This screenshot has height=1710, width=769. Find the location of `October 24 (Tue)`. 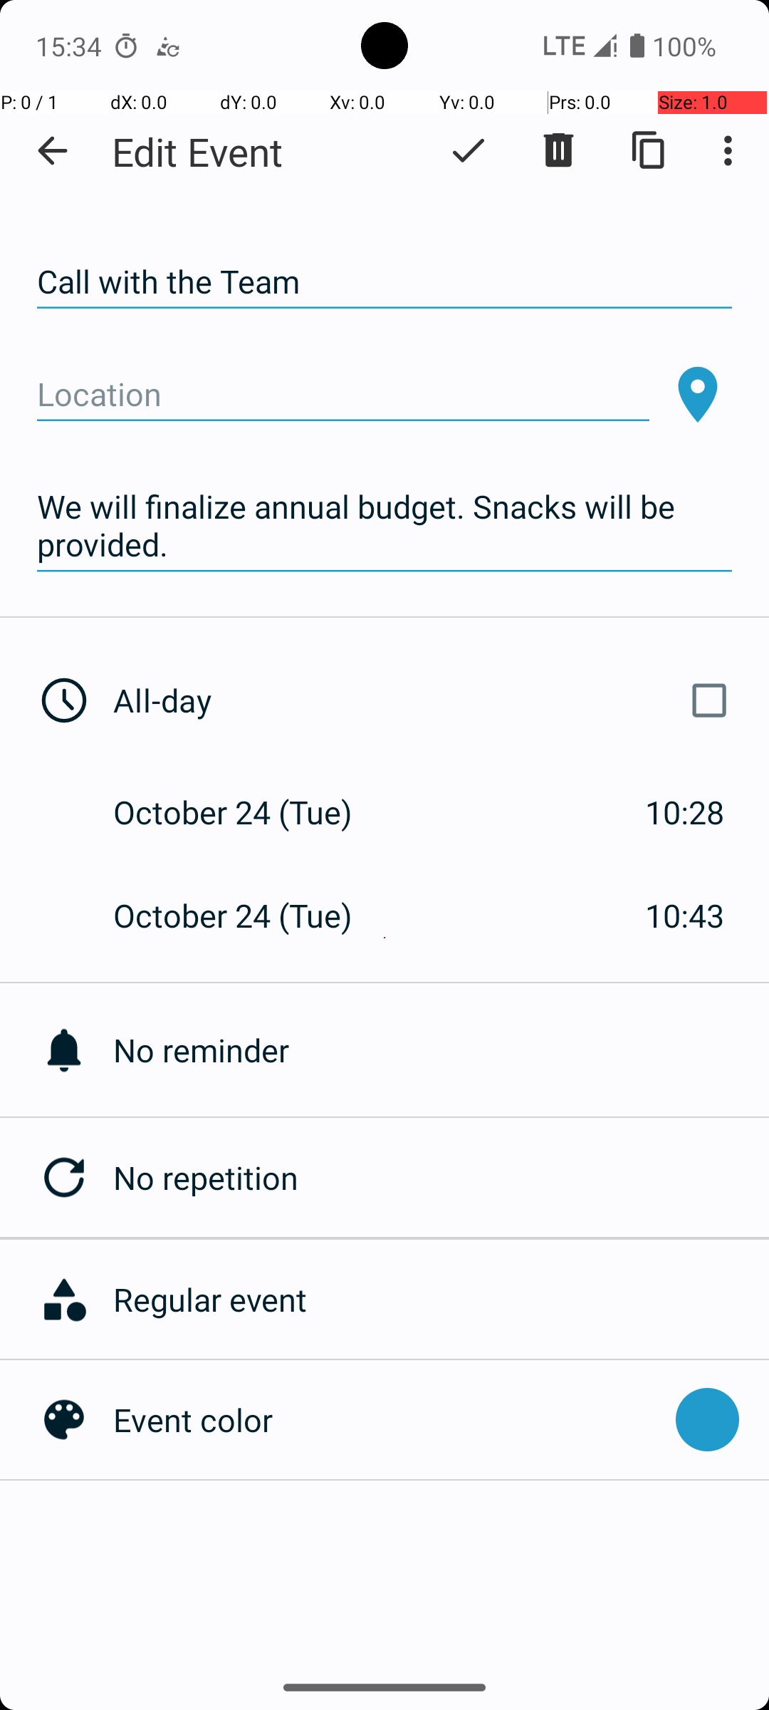

October 24 (Tue) is located at coordinates (248, 812).